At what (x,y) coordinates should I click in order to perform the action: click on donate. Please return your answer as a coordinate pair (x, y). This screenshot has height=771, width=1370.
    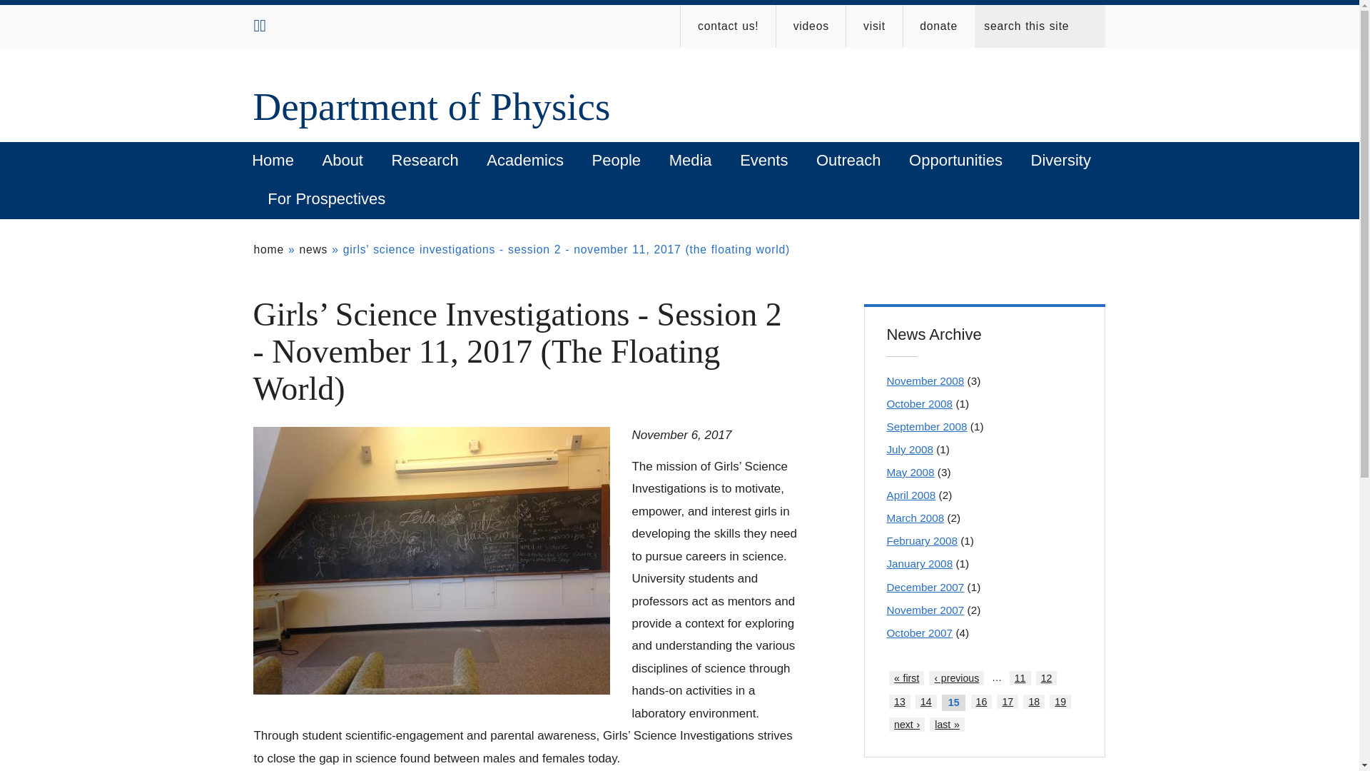
    Looking at the image, I should click on (938, 26).